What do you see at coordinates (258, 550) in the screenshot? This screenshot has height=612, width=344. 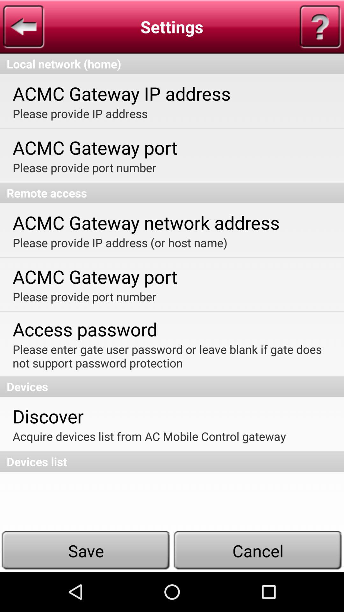 I see `turn off item at the bottom right corner` at bounding box center [258, 550].